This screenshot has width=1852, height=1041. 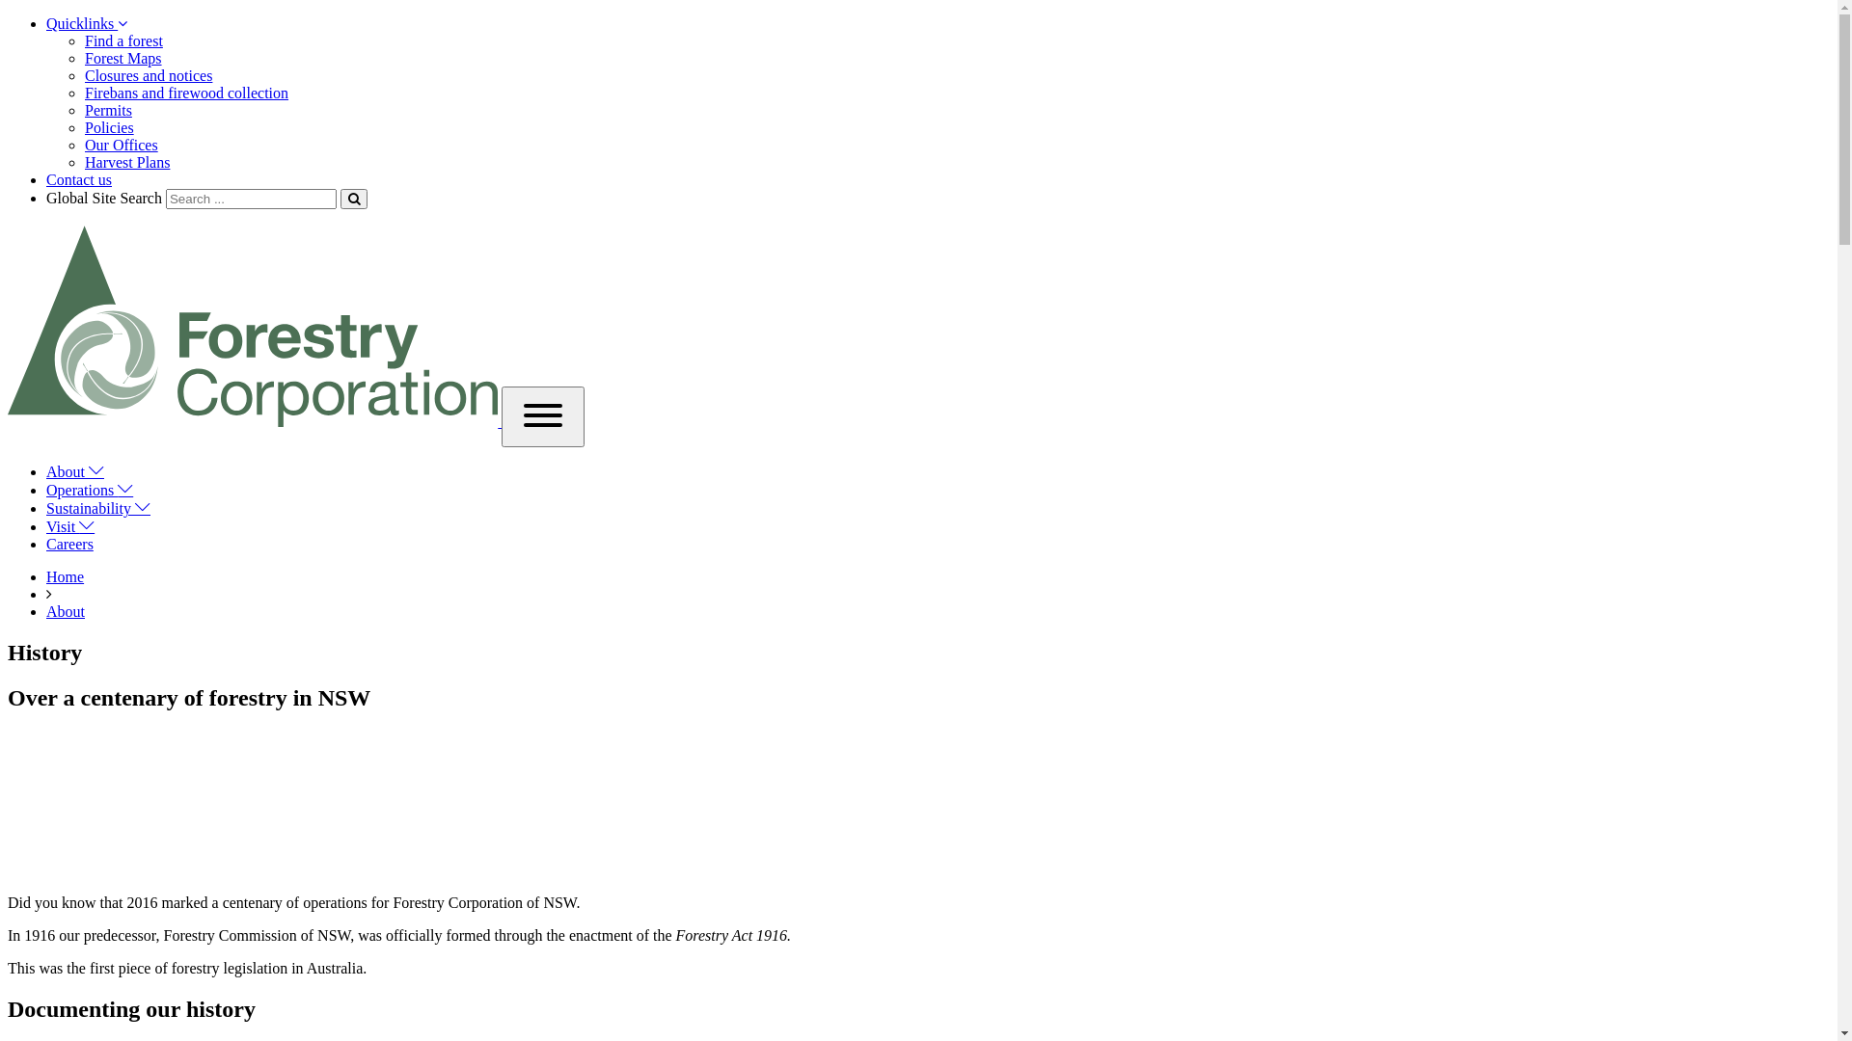 I want to click on Find a forest, so click(x=123, y=40).